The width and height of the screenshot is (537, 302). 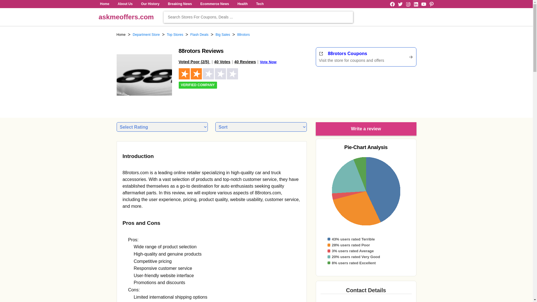 I want to click on Twitter Username, so click(x=400, y=4).